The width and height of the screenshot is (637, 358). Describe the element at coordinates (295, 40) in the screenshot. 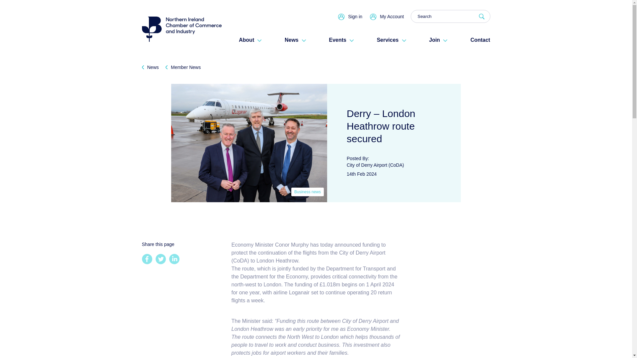

I see `News` at that location.